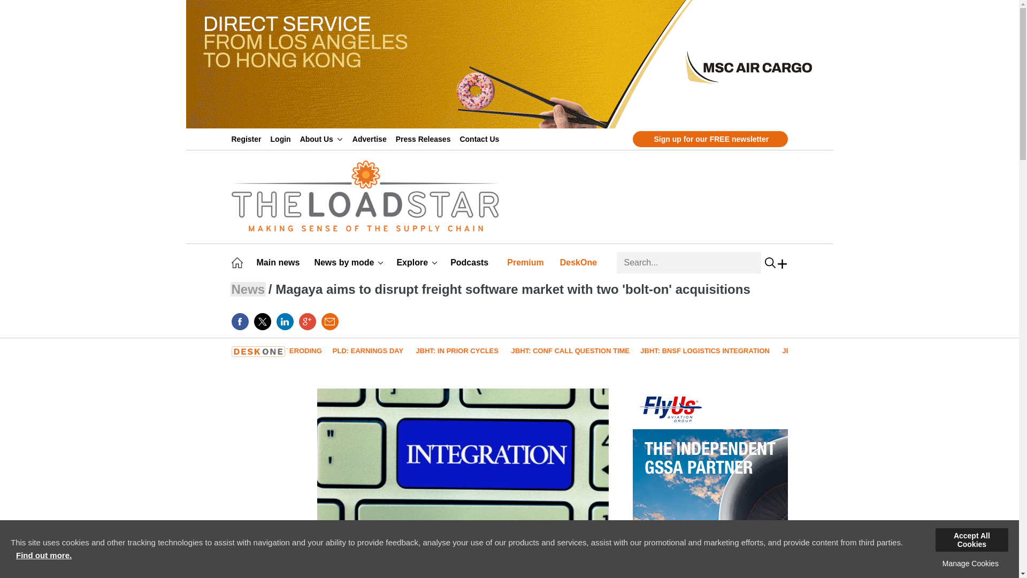  Describe the element at coordinates (417, 262) in the screenshot. I see `Explore` at that location.